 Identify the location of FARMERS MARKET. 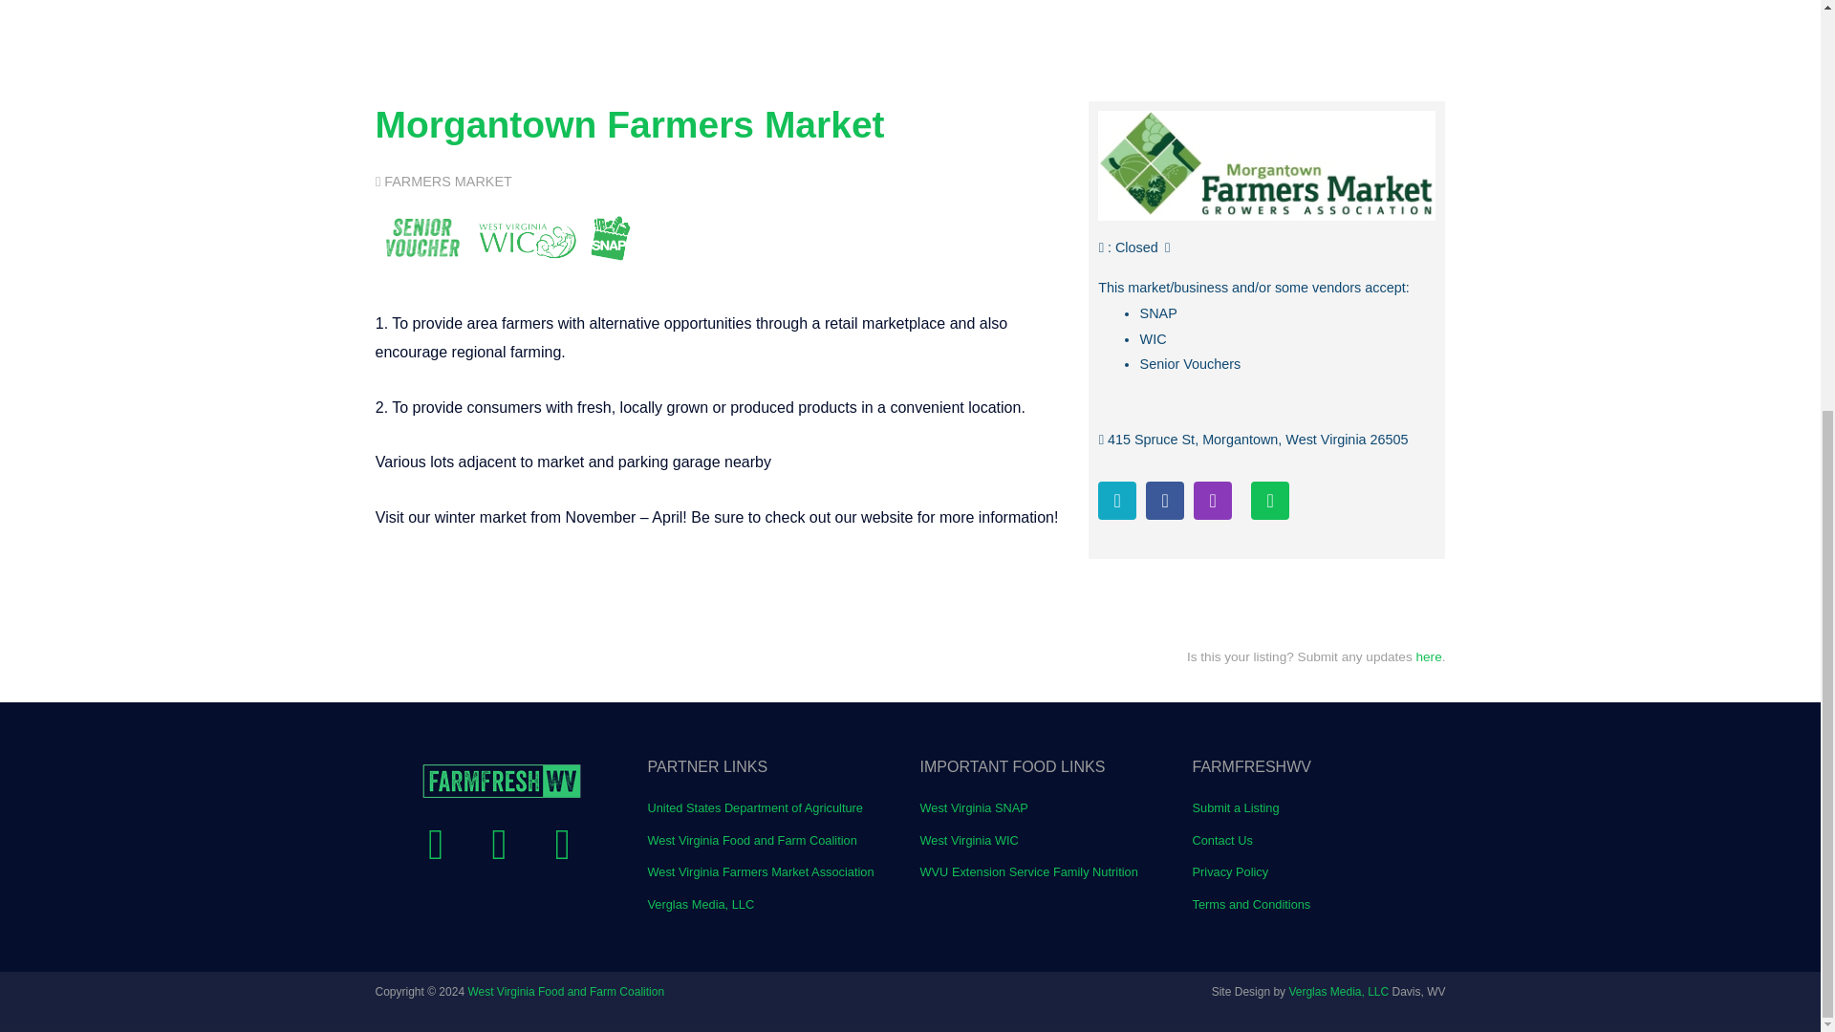
(447, 182).